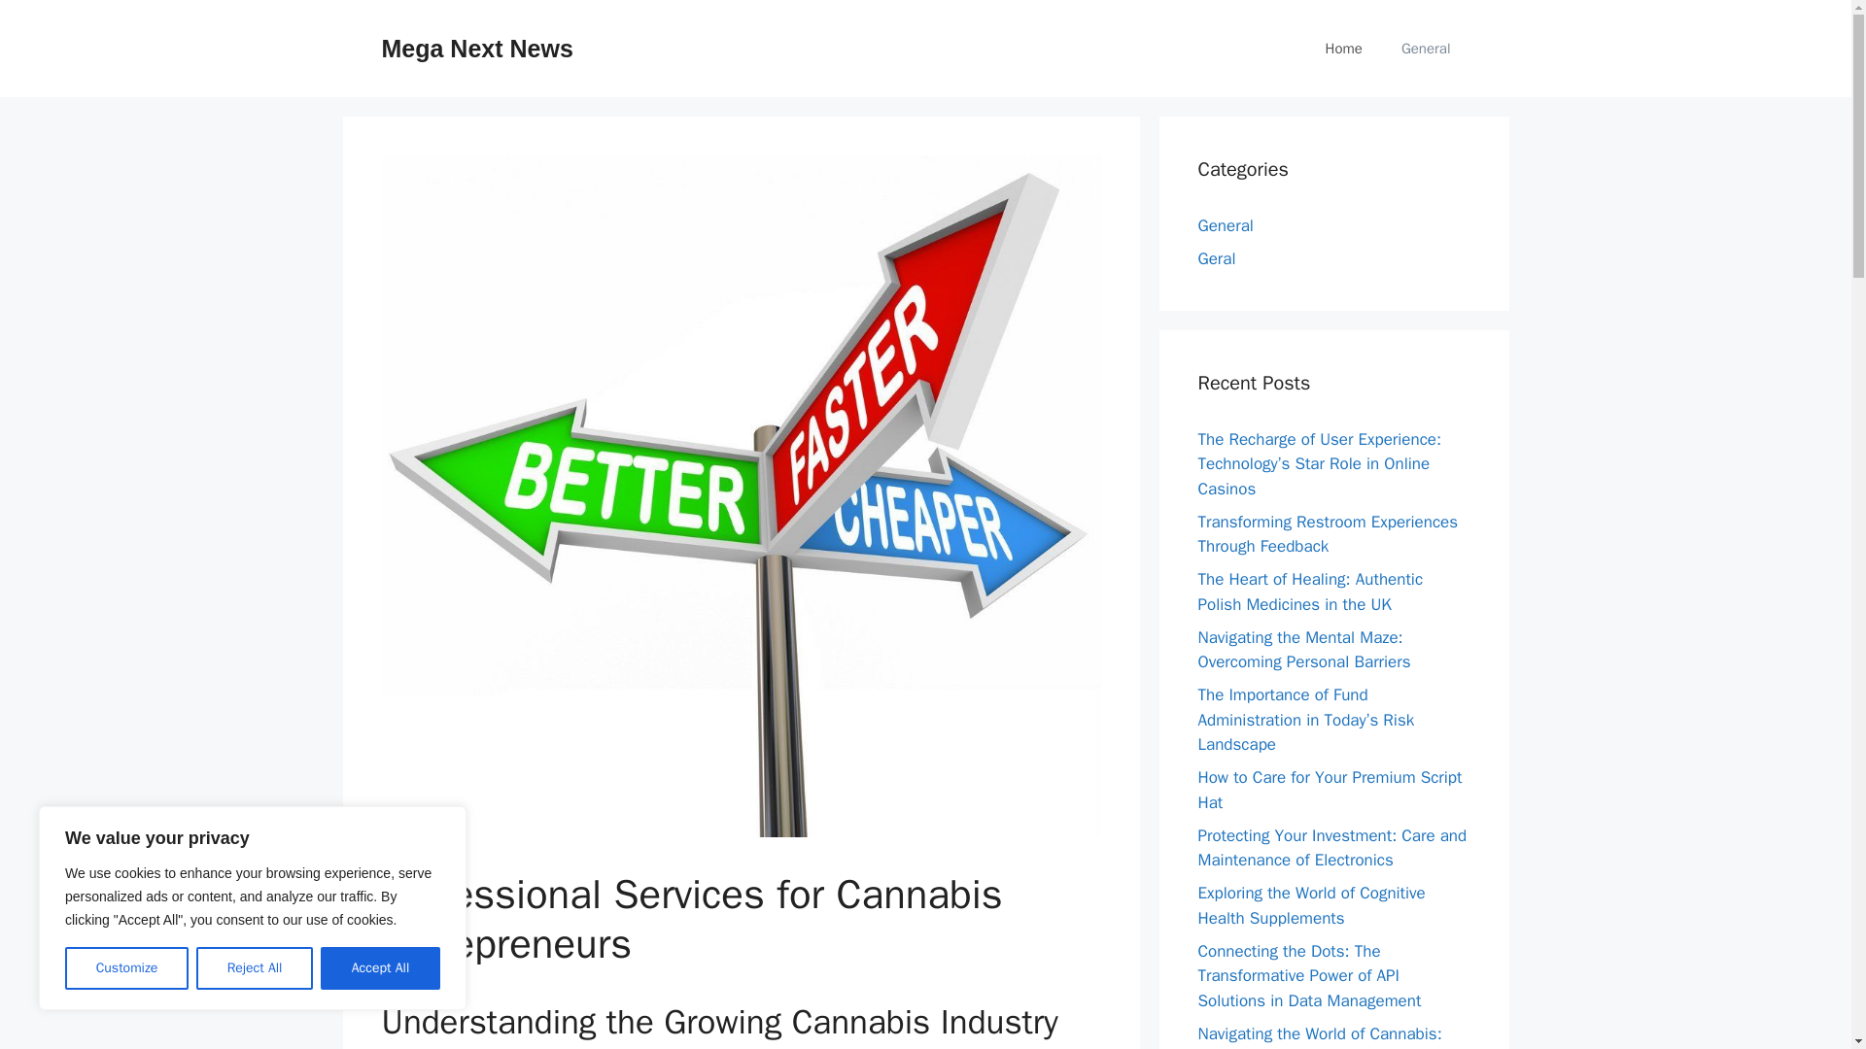  I want to click on General, so click(1225, 225).